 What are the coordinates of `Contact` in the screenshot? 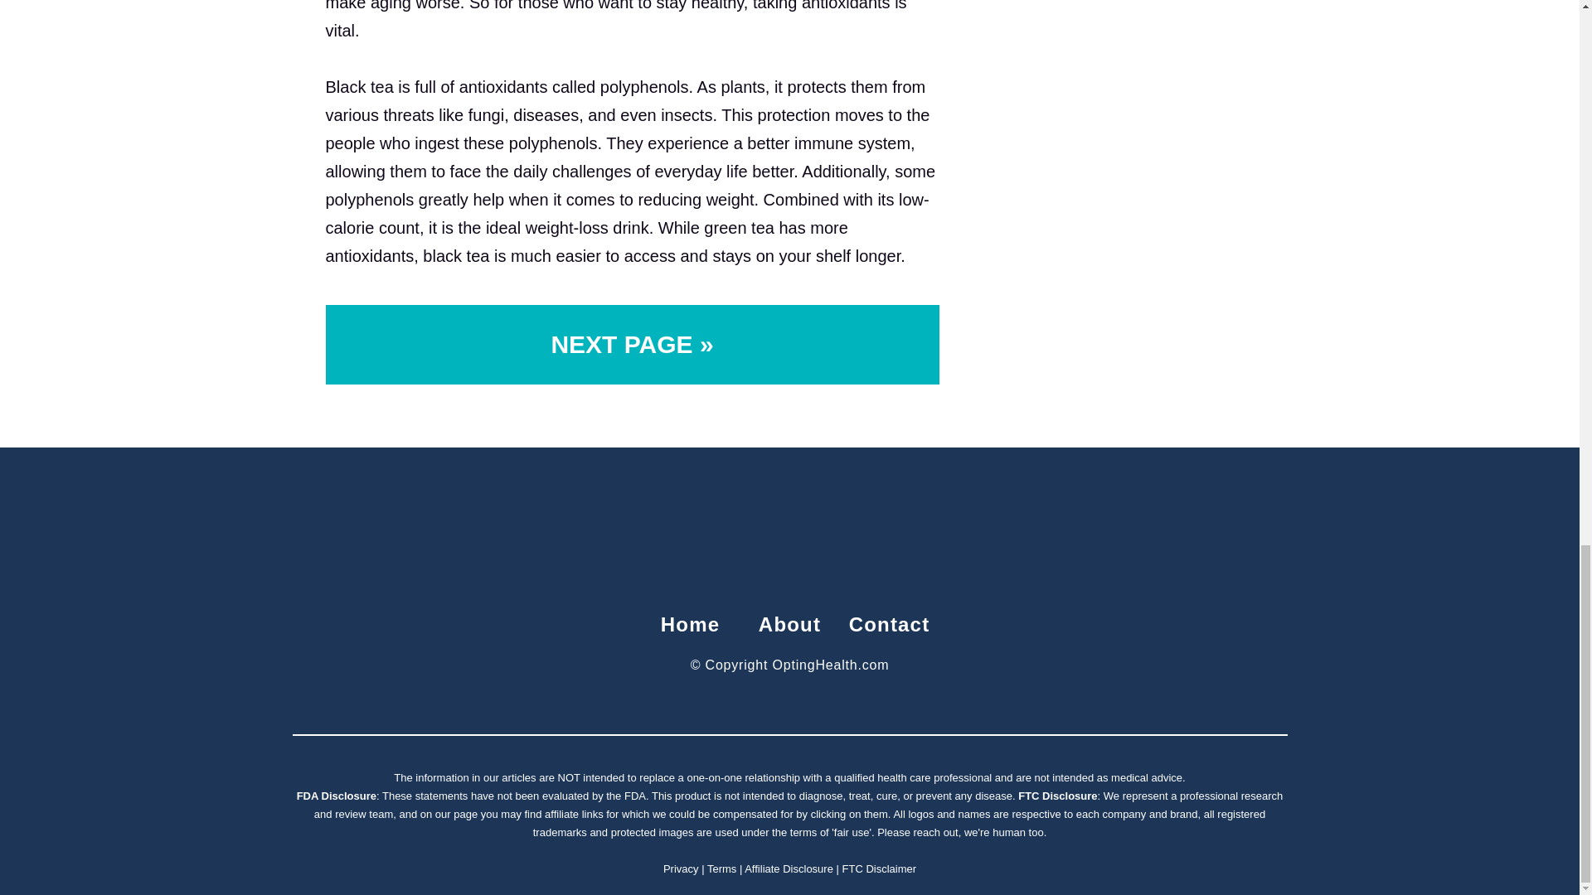 It's located at (889, 623).